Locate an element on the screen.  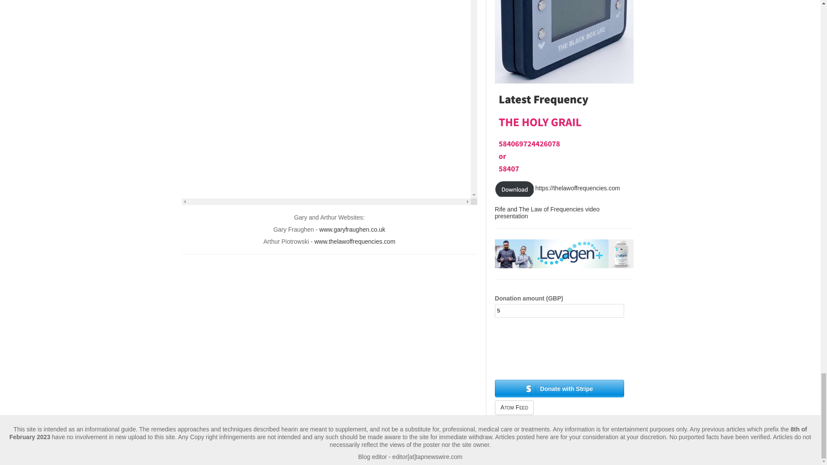
www.thelawoffrequencies.com is located at coordinates (354, 241).